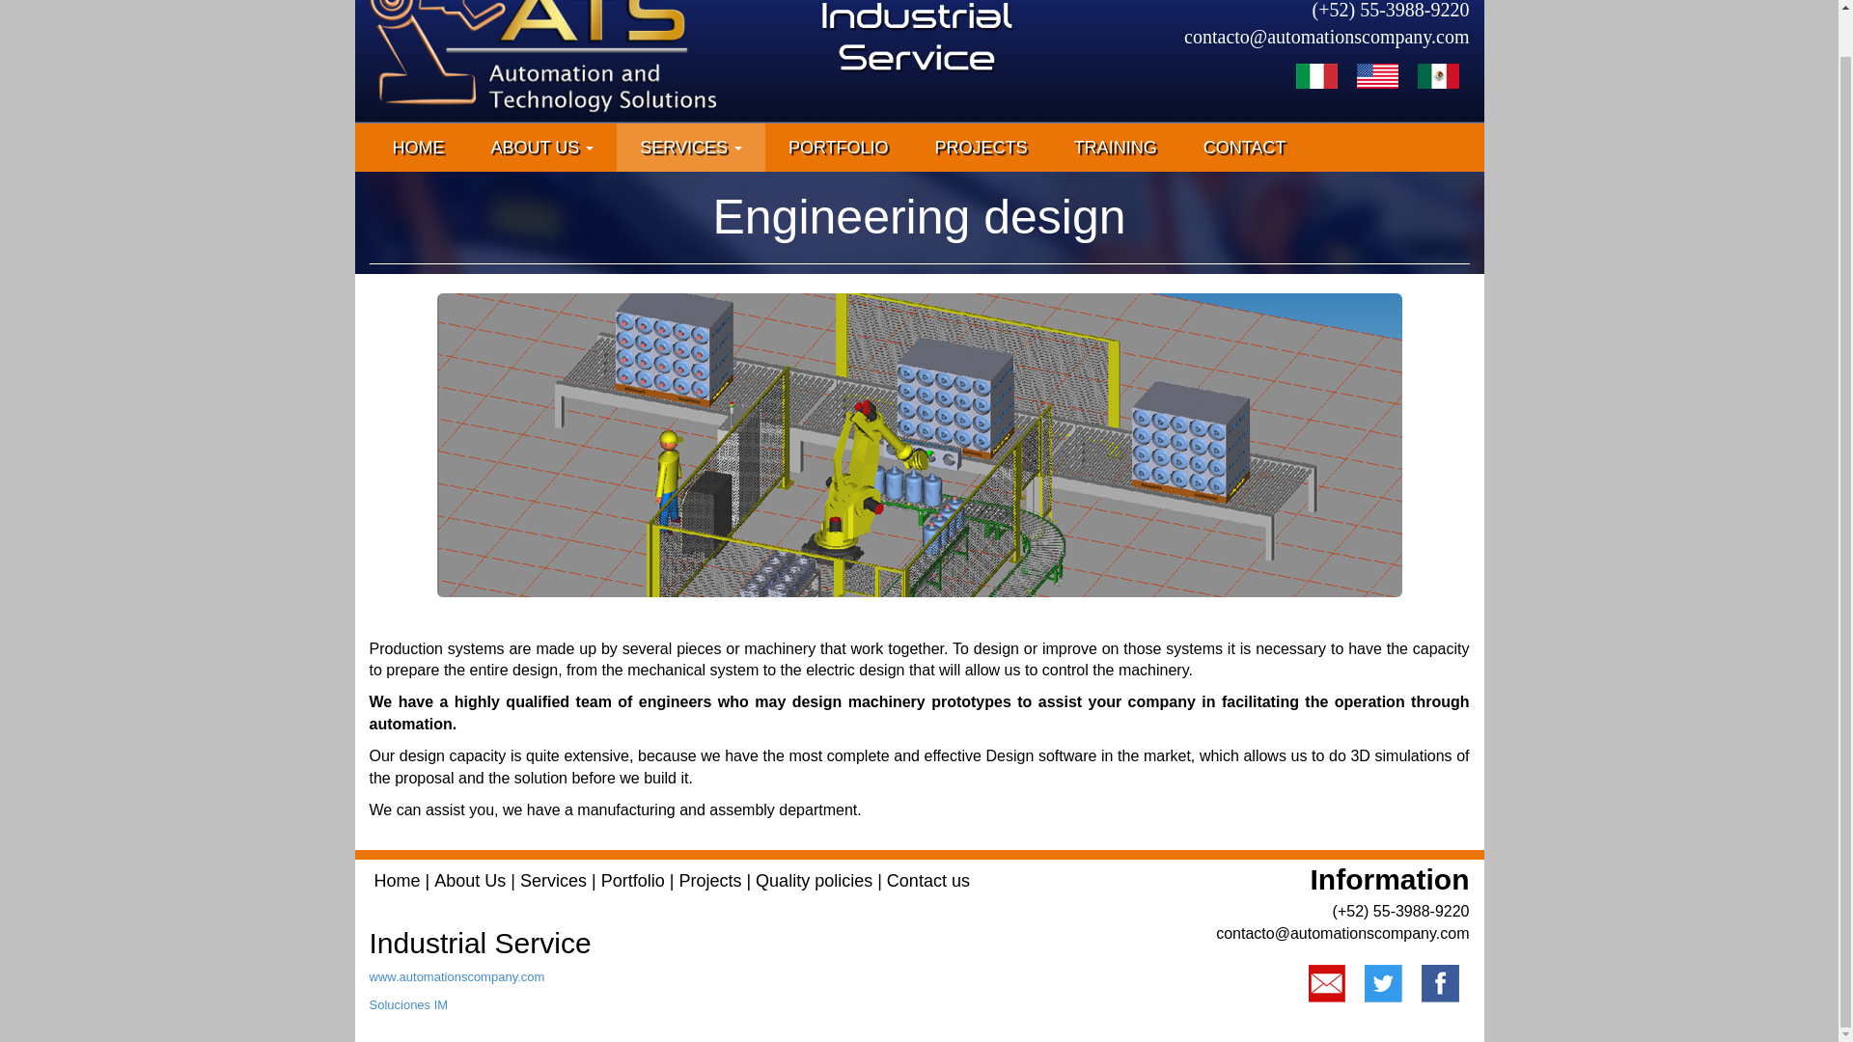 Image resolution: width=1853 pixels, height=1042 pixels. What do you see at coordinates (1438, 73) in the screenshot?
I see `Spanish` at bounding box center [1438, 73].